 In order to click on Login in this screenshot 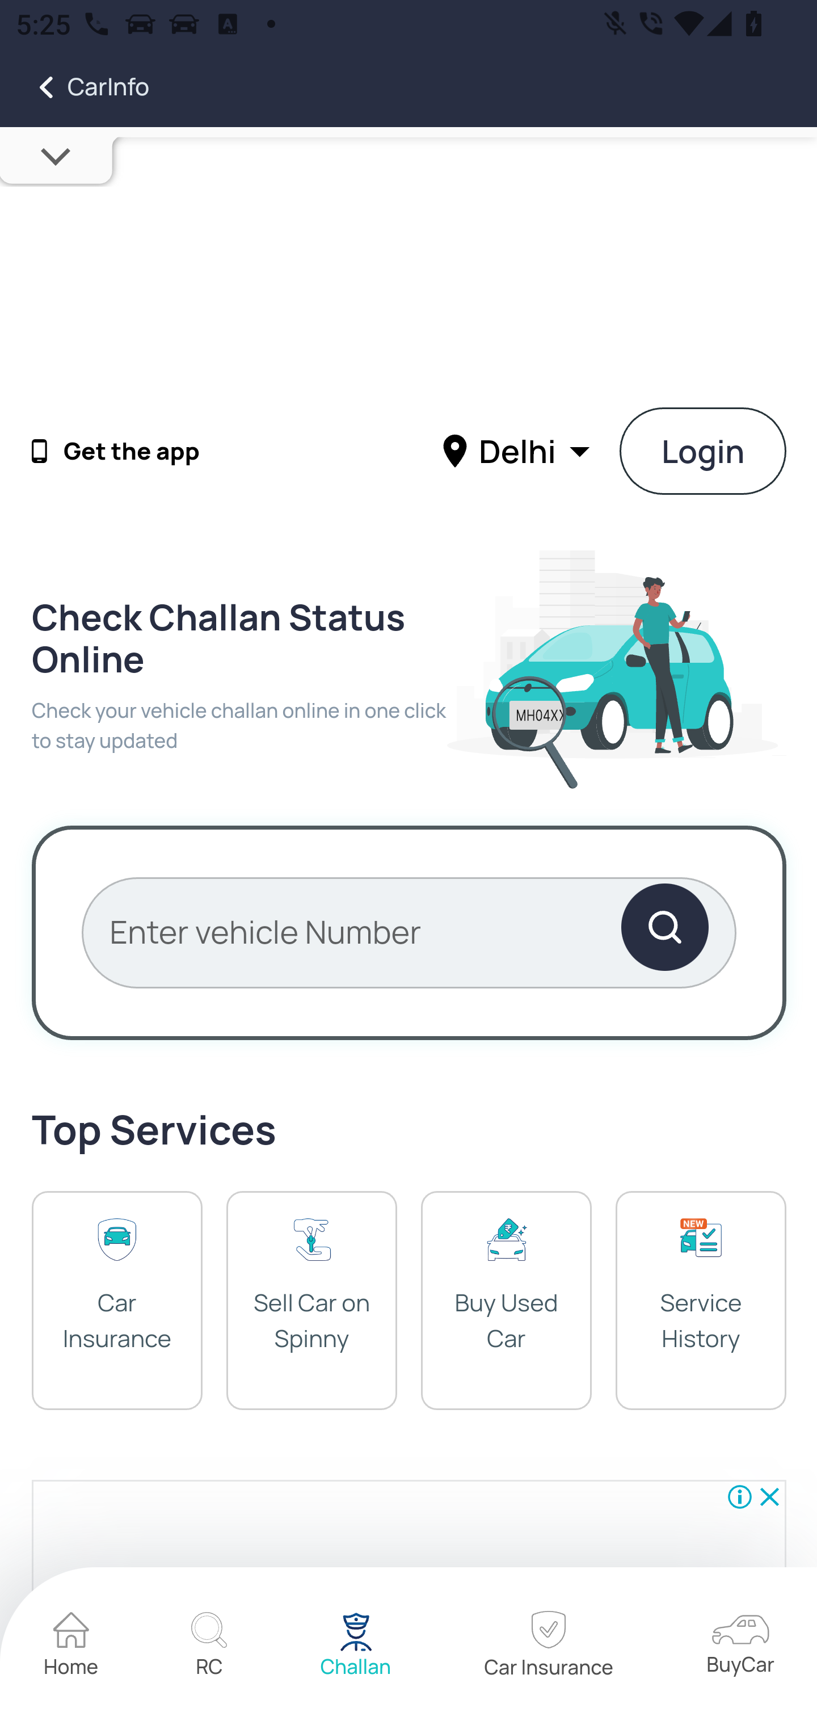, I will do `click(704, 451)`.